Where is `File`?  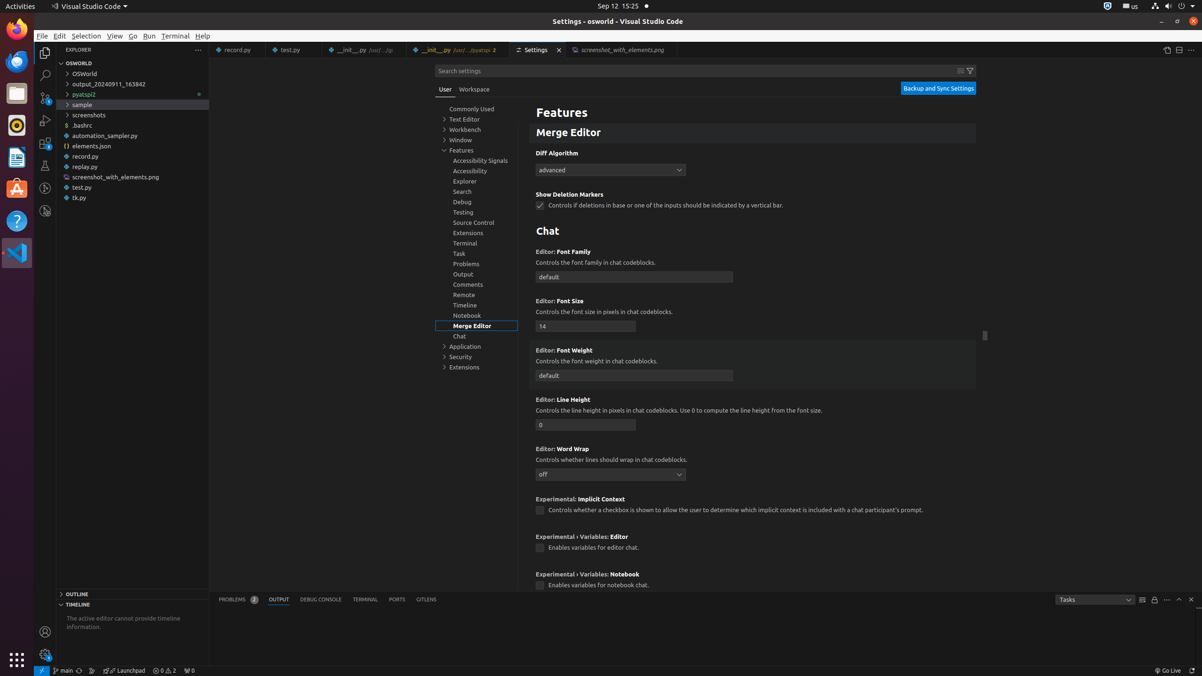
File is located at coordinates (42, 36).